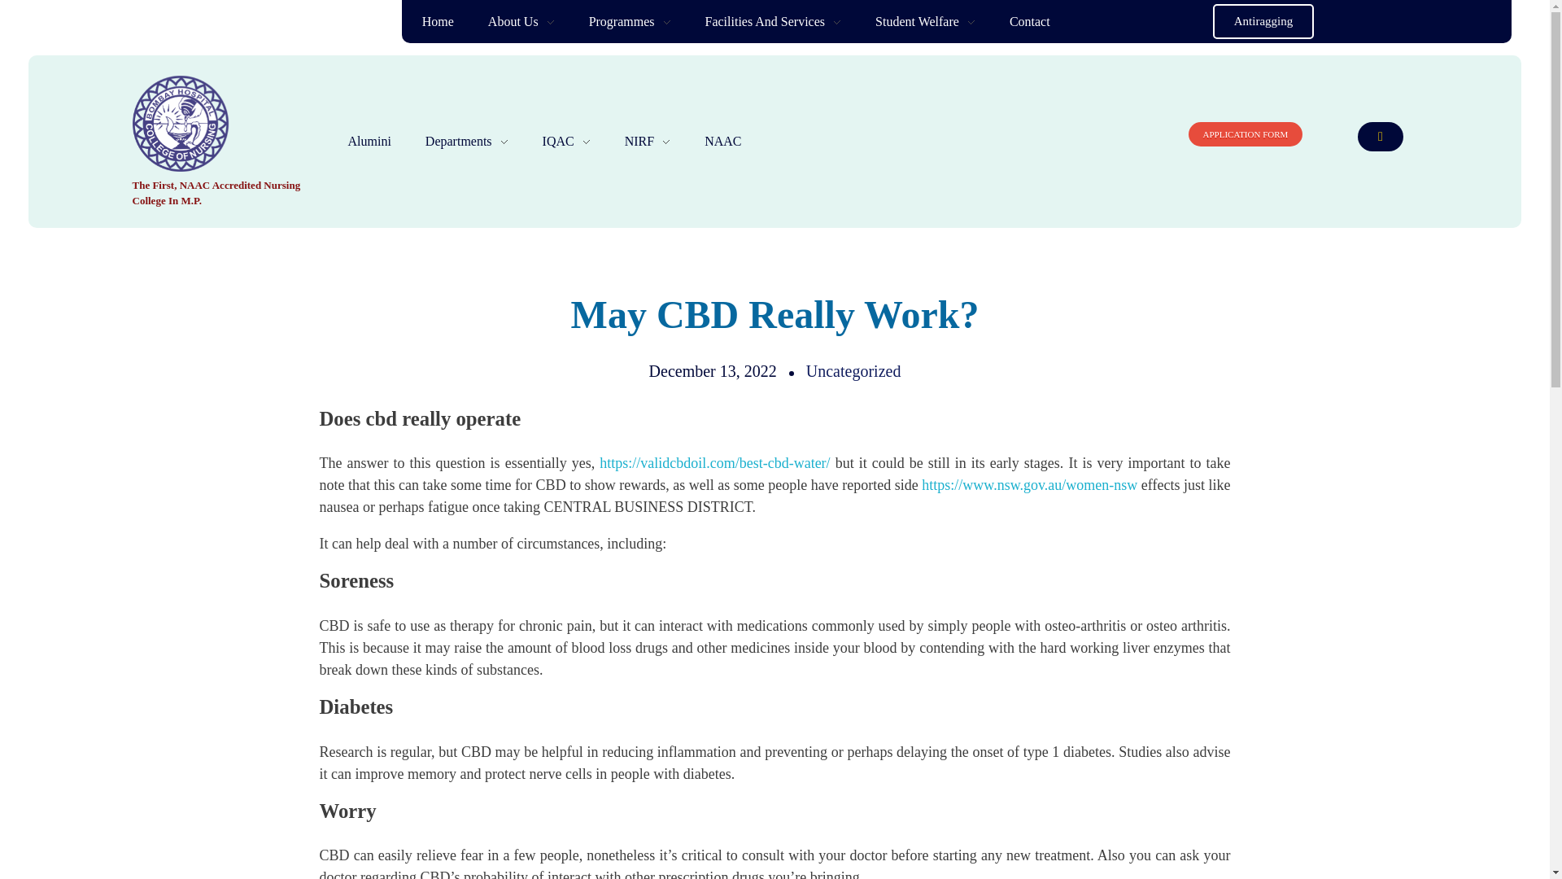  Describe the element at coordinates (853, 370) in the screenshot. I see `View all posts in Uncategorized` at that location.